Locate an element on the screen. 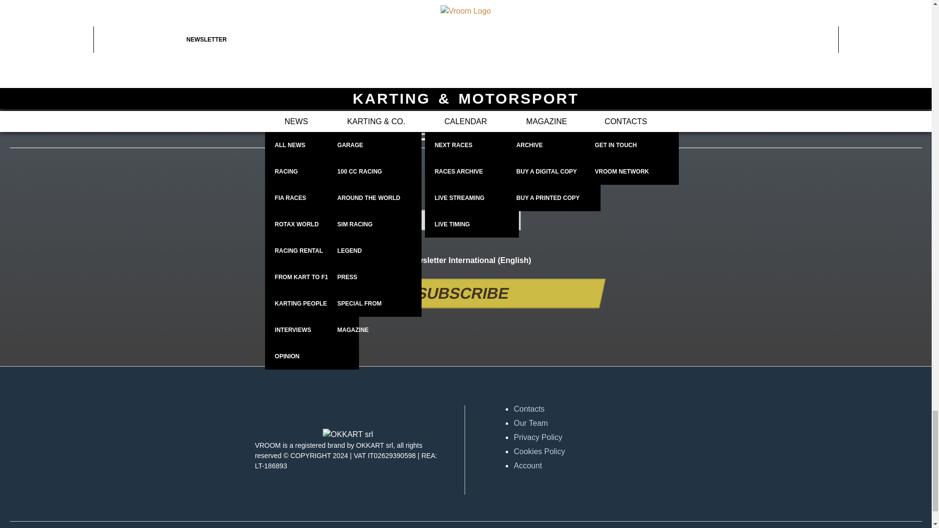 This screenshot has width=939, height=528. Account is located at coordinates (606, 465).